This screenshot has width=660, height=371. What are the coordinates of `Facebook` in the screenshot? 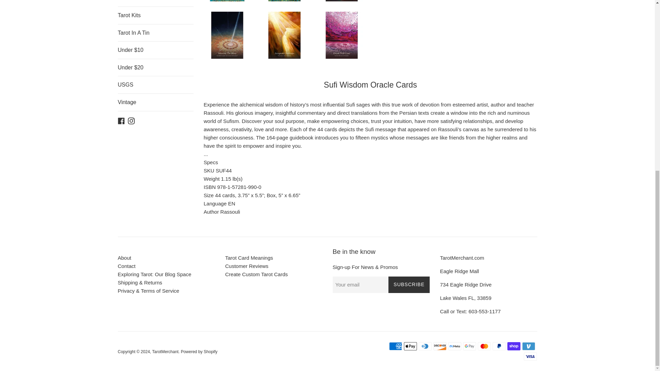 It's located at (121, 120).